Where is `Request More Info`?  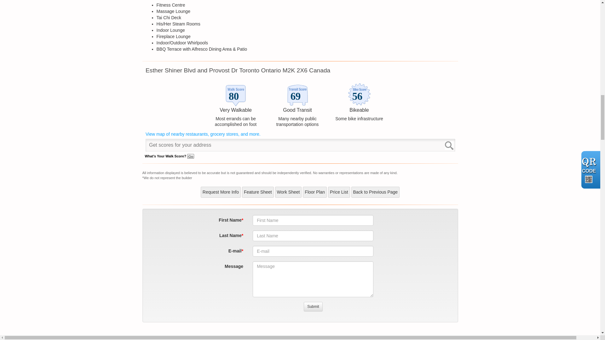 Request More Info is located at coordinates (221, 192).